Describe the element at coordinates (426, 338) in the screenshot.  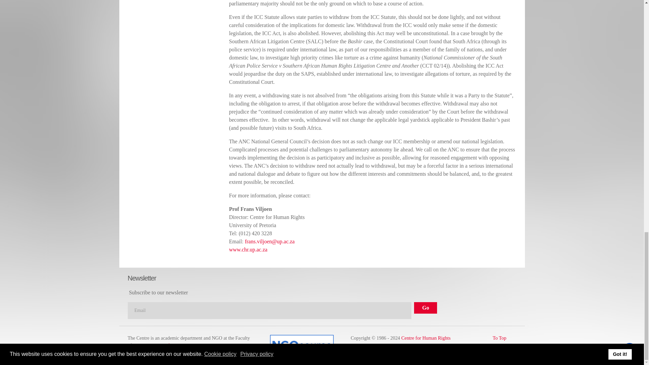
I see `Centre for Human Rights` at that location.